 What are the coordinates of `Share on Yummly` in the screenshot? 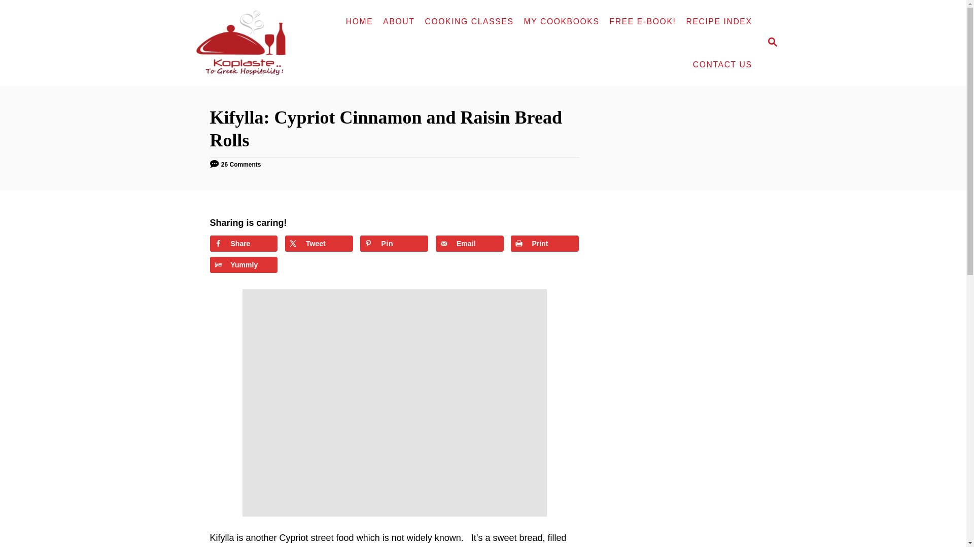 It's located at (243, 264).